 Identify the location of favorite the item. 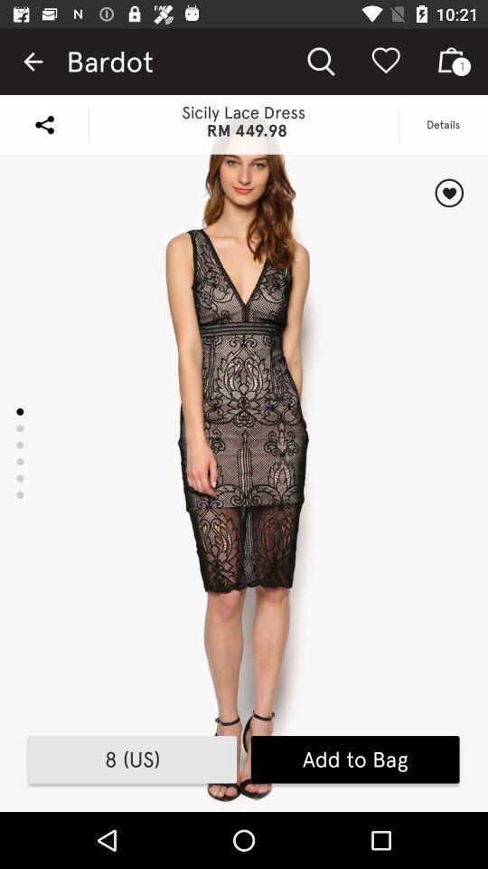
(448, 193).